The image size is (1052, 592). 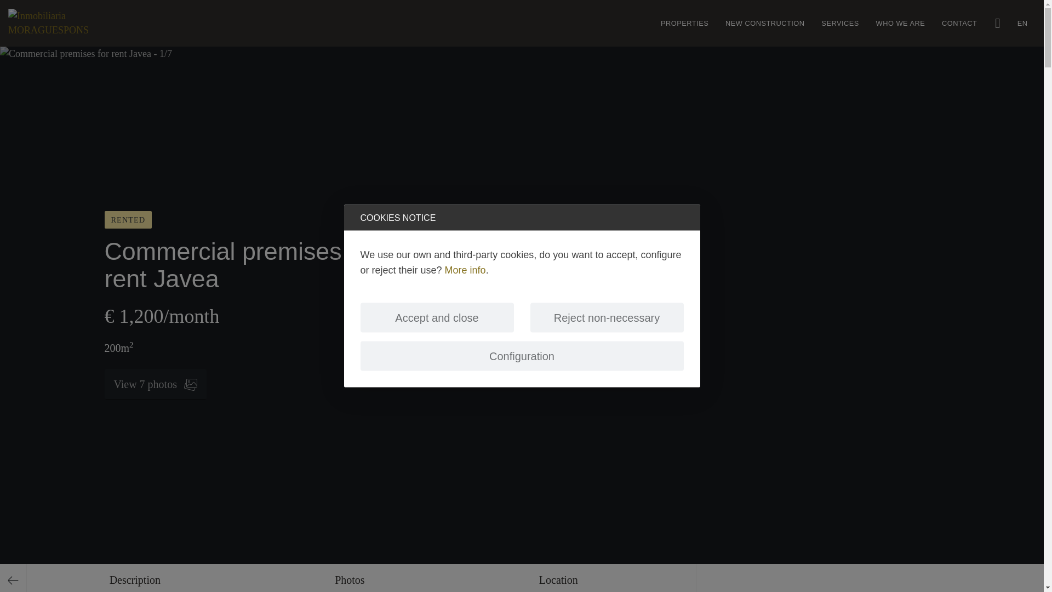 What do you see at coordinates (607, 317) in the screenshot?
I see `Reject non-necessary` at bounding box center [607, 317].